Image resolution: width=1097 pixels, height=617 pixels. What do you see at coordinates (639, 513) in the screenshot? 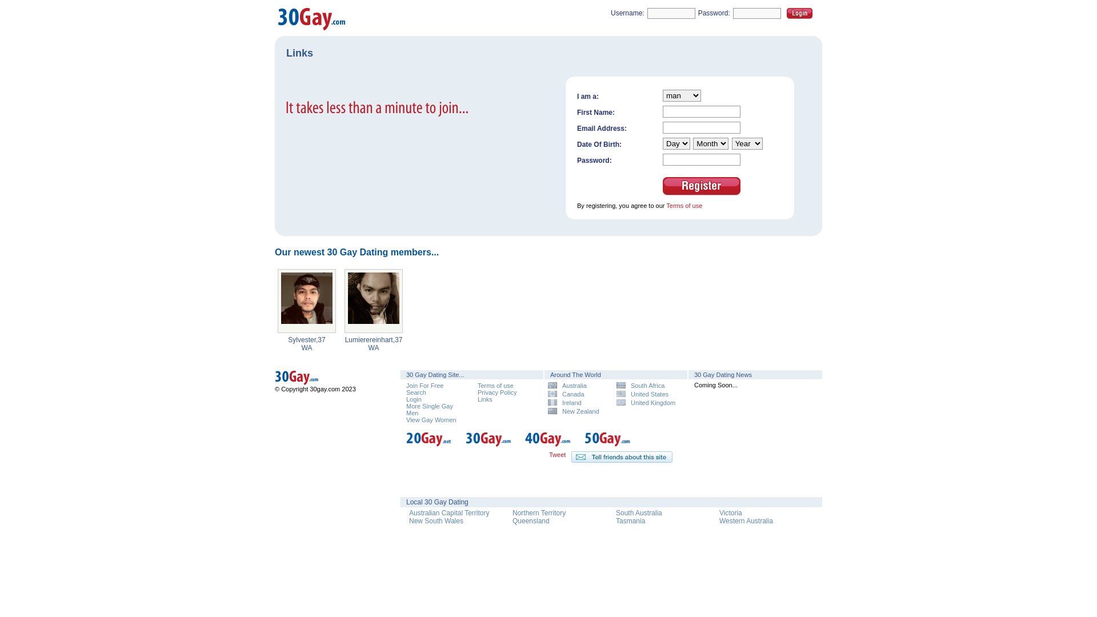
I see `South Australia` at bounding box center [639, 513].